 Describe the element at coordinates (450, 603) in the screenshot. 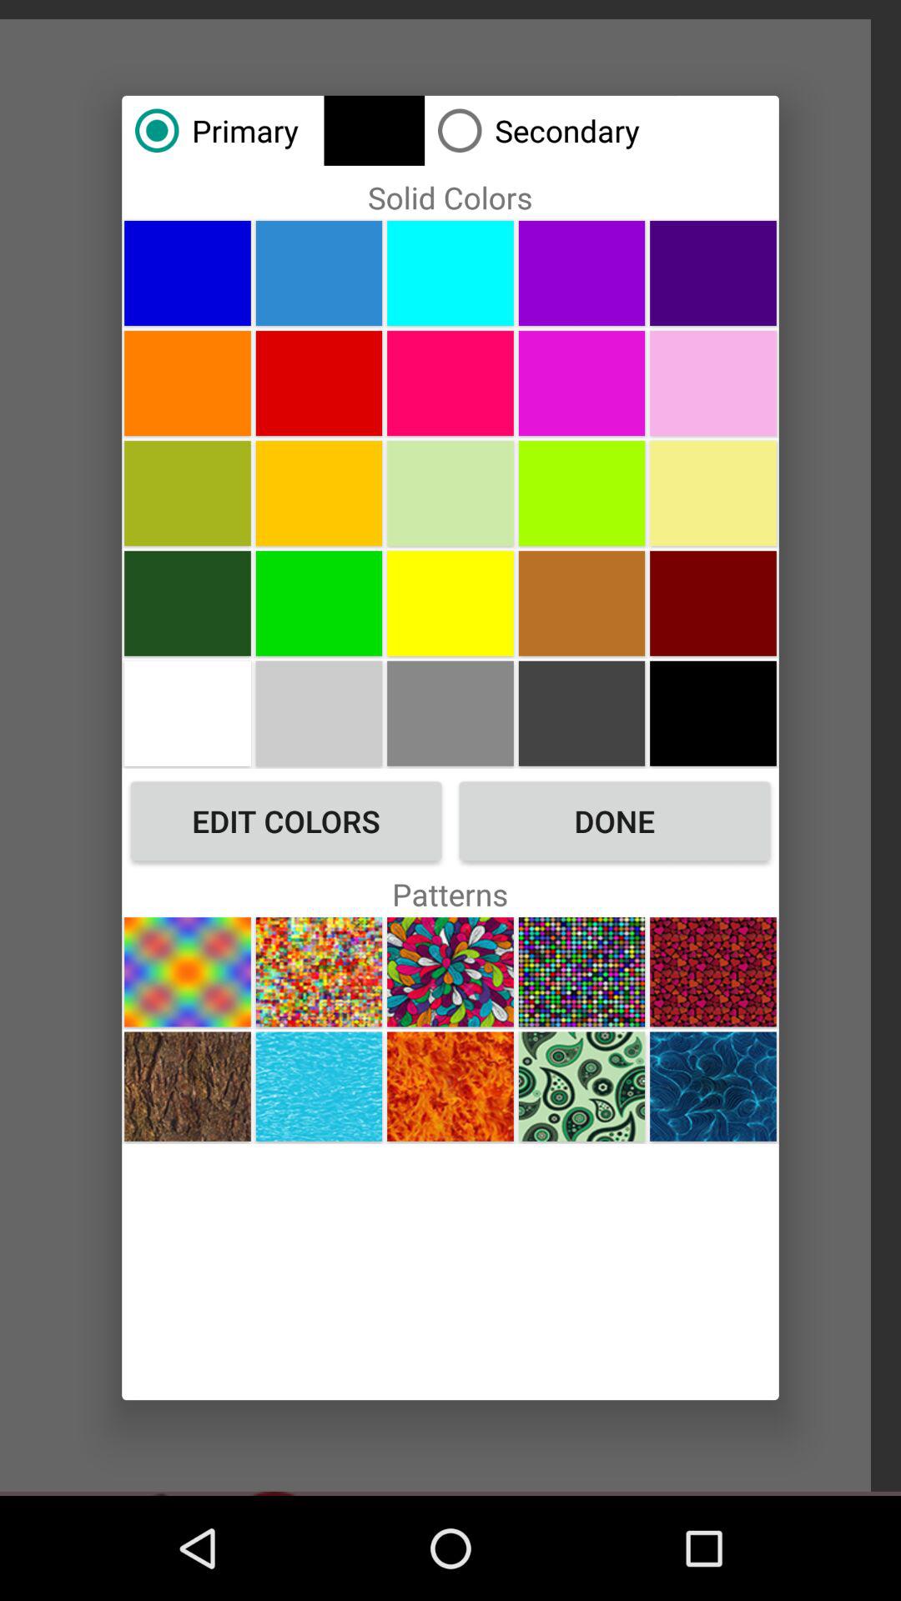

I see `bright yellow color selection` at that location.